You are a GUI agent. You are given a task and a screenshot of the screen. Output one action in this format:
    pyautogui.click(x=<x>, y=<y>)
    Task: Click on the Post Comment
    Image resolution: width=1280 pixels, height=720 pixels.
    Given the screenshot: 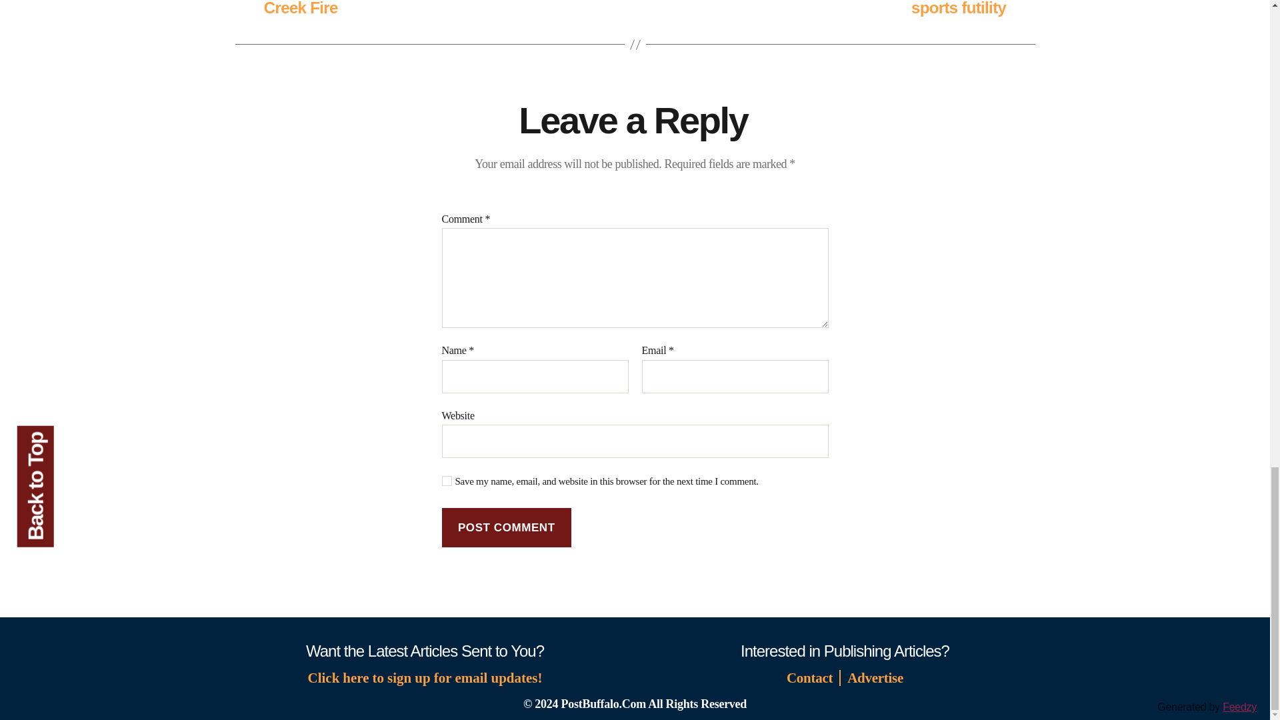 What is the action you would take?
    pyautogui.click(x=506, y=527)
    